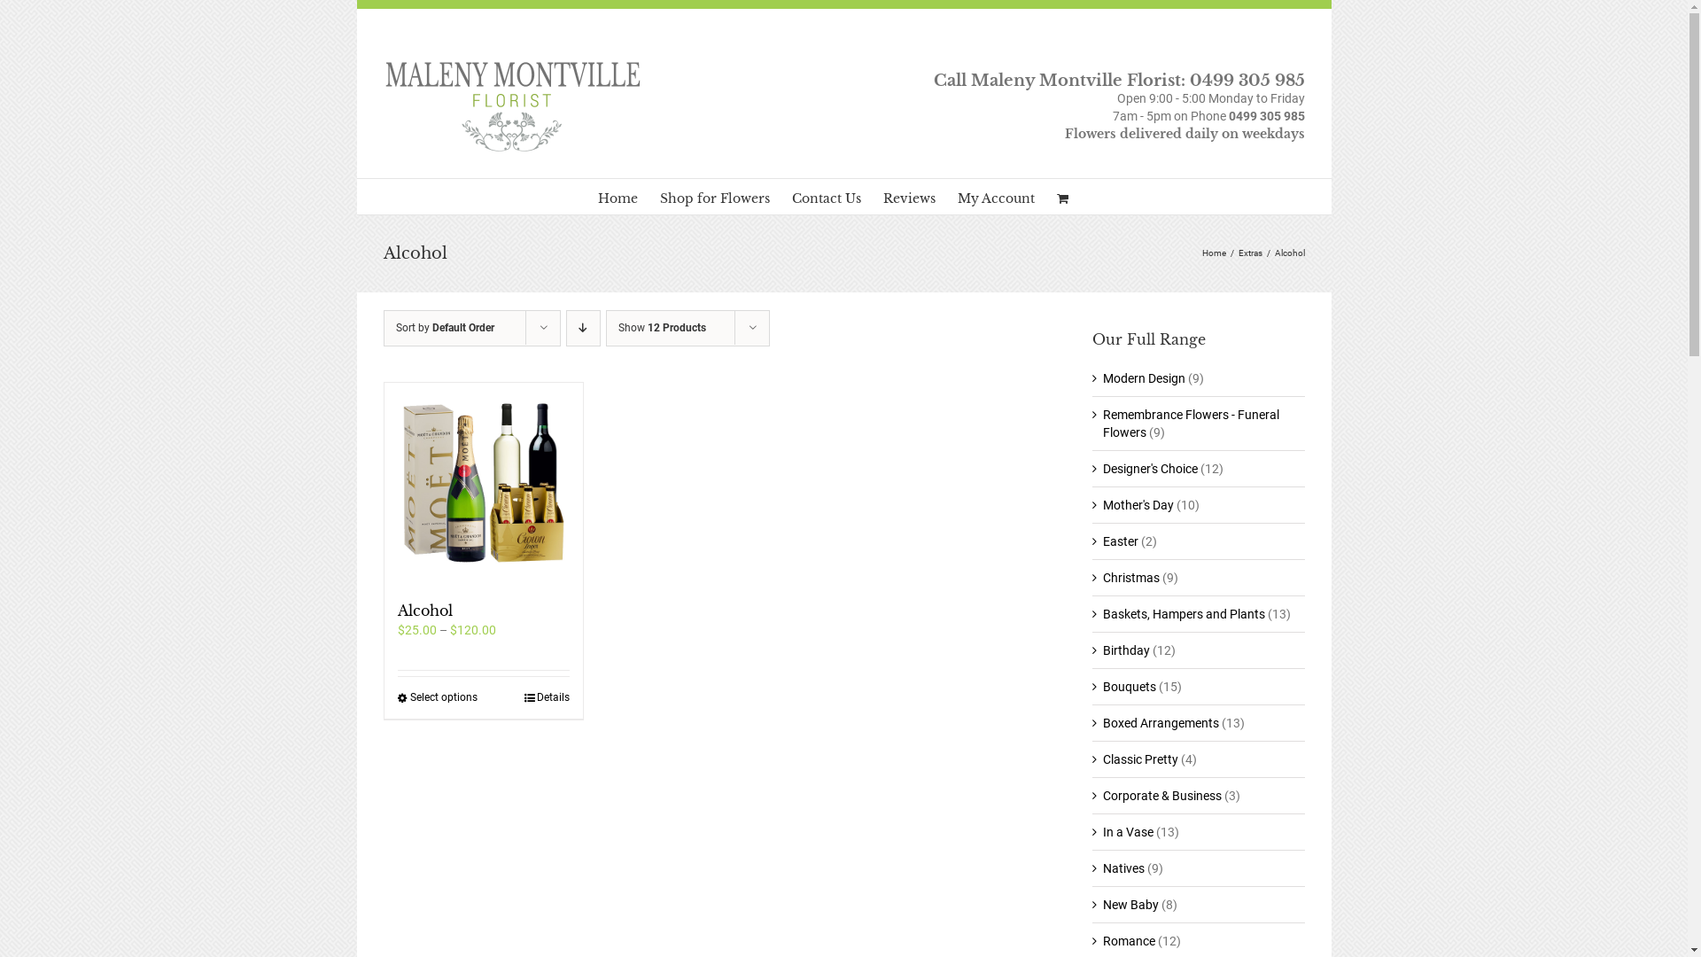 This screenshot has height=957, width=1701. Describe the element at coordinates (1129, 832) in the screenshot. I see `In a Vase` at that location.